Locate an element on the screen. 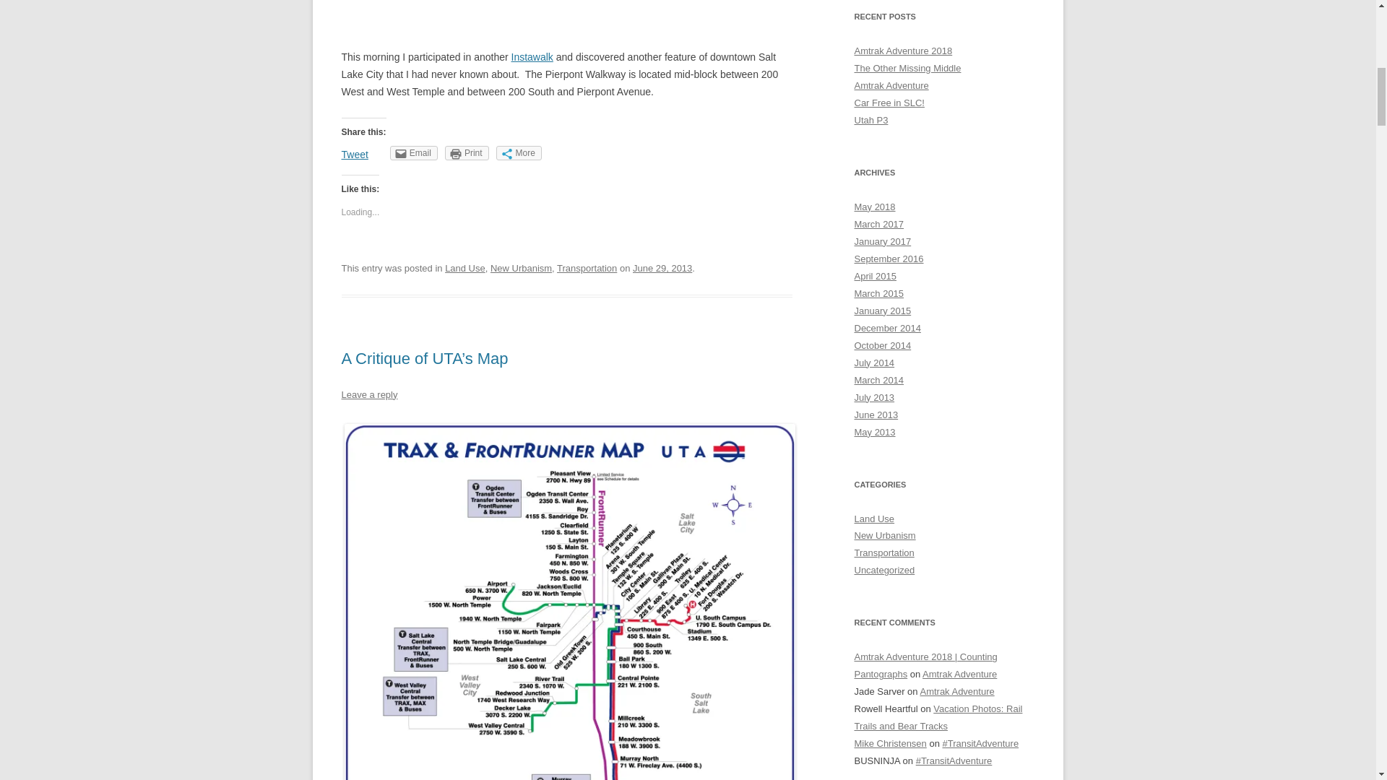 The width and height of the screenshot is (1387, 780). Email is located at coordinates (413, 153).